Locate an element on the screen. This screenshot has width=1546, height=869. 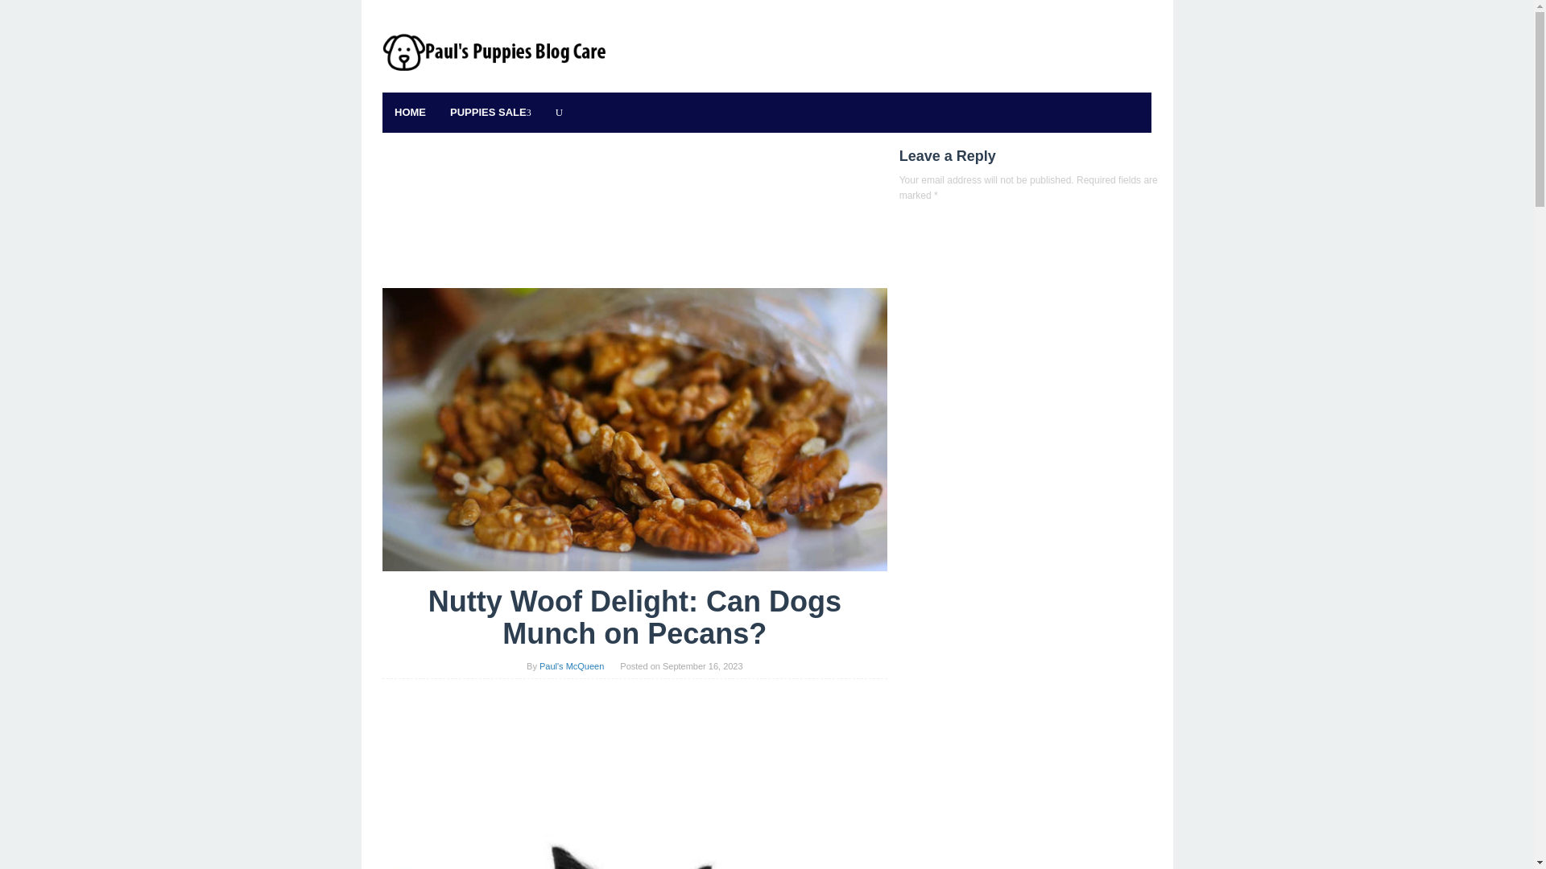
Advertisement is located at coordinates (635, 218).